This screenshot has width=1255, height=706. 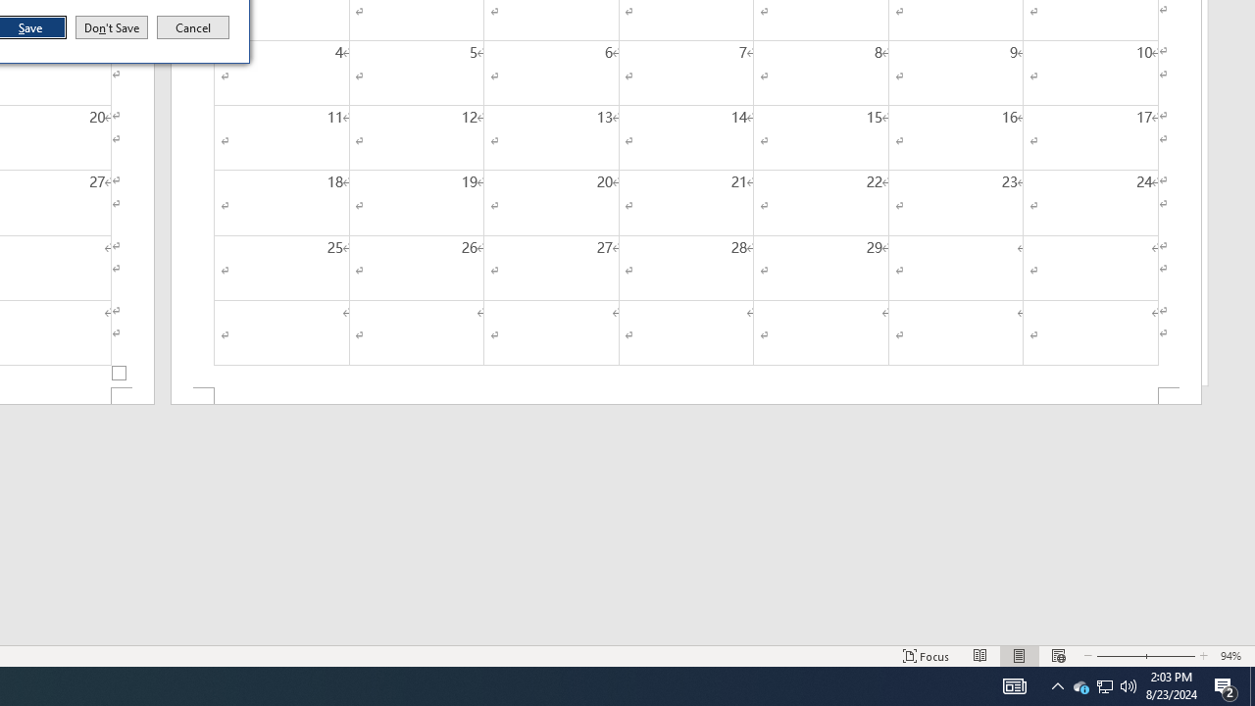 I want to click on Q2790: 100%, so click(x=1129, y=686).